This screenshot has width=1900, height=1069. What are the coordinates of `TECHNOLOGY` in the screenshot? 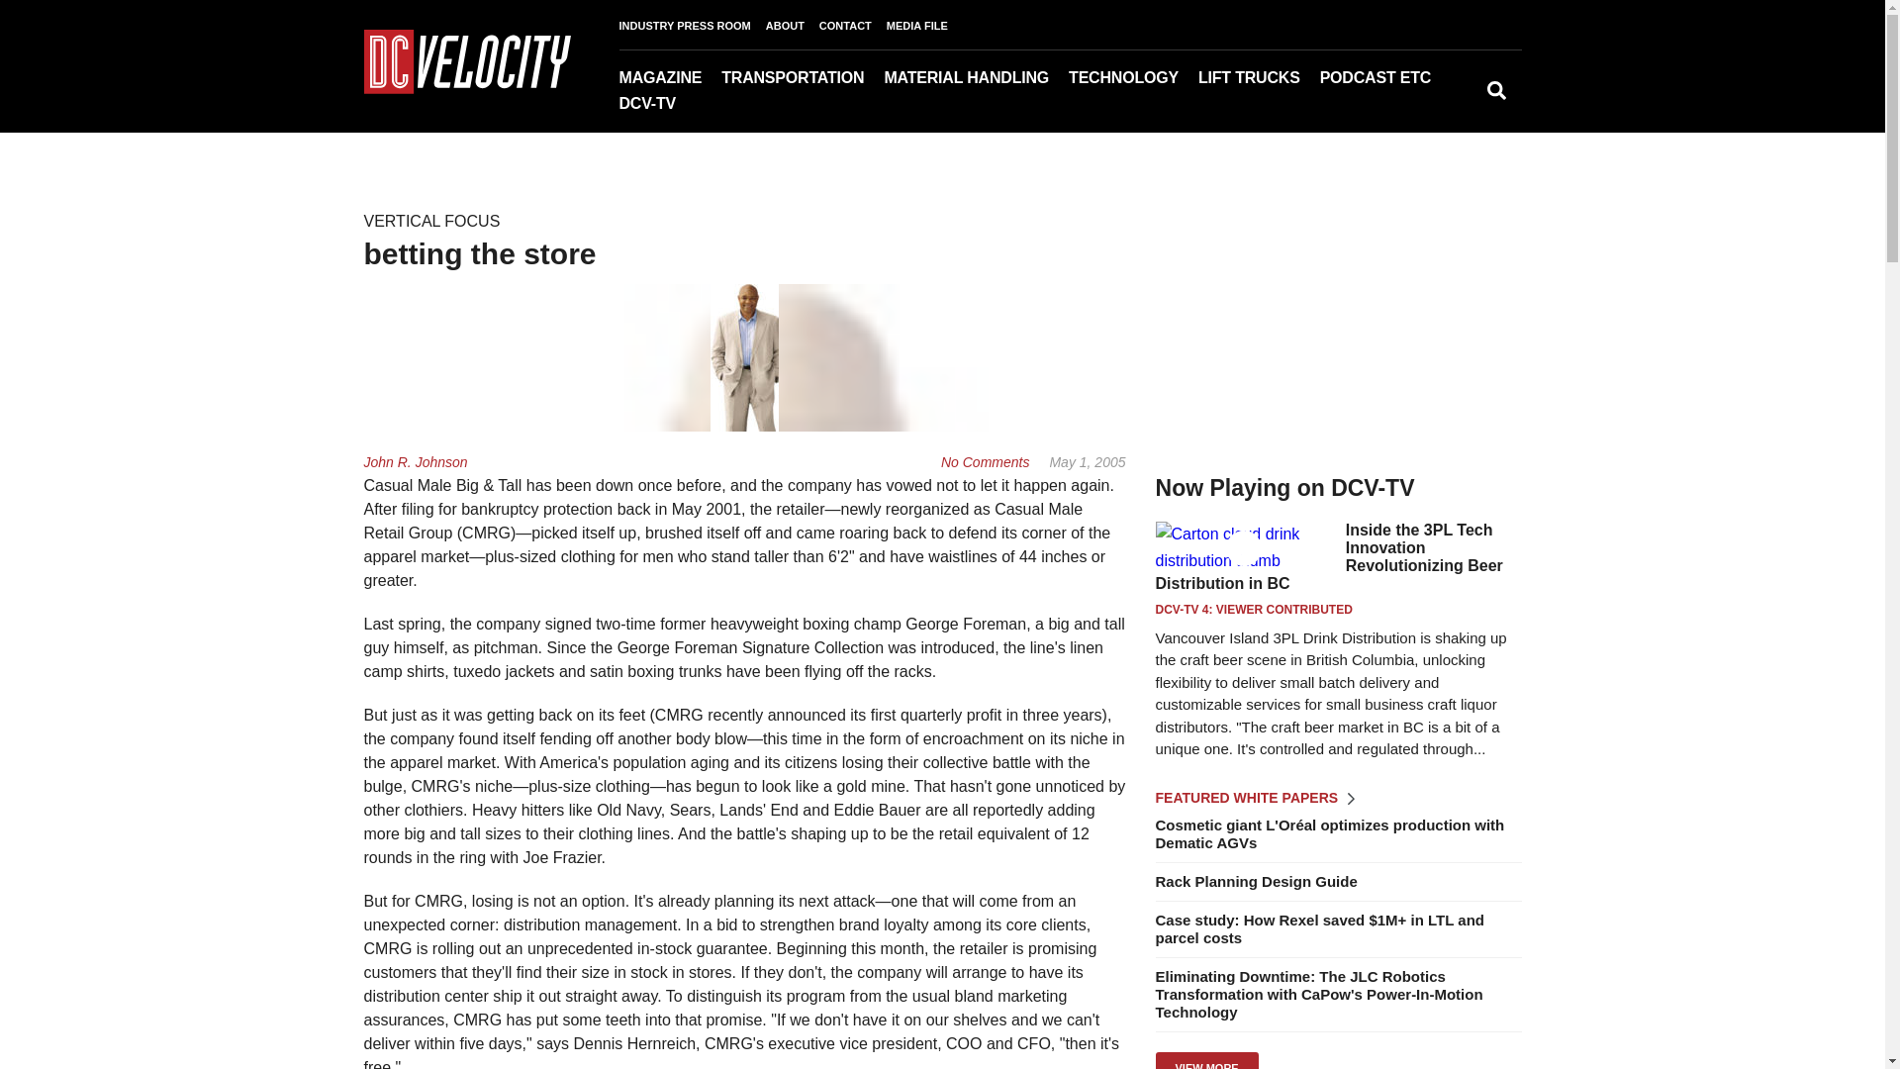 It's located at (1133, 77).